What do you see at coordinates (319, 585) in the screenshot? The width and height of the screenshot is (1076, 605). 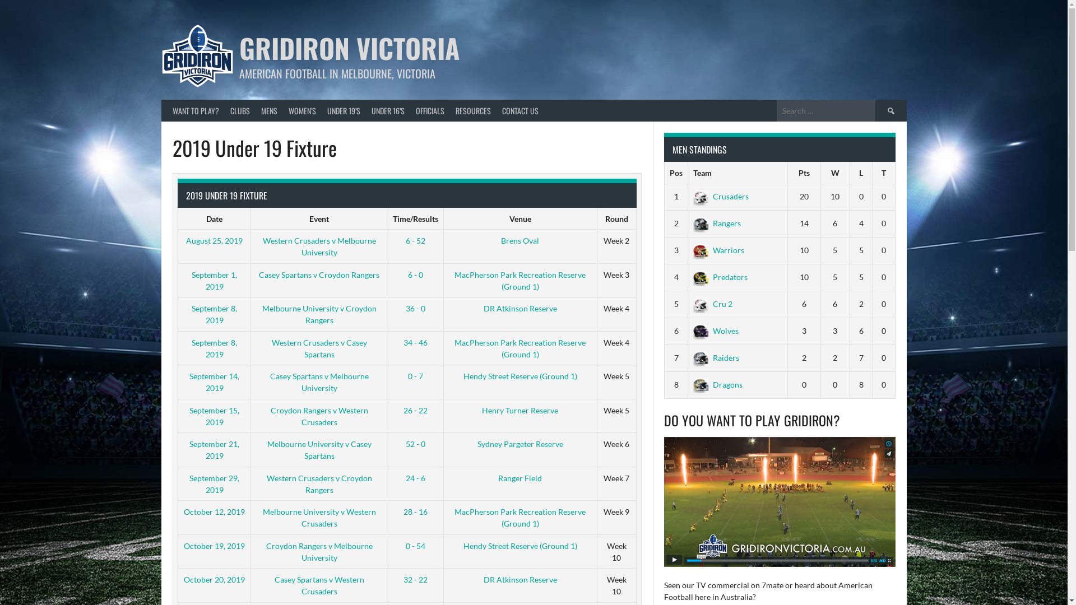 I see `Casey Spartans v Western Crusaders` at bounding box center [319, 585].